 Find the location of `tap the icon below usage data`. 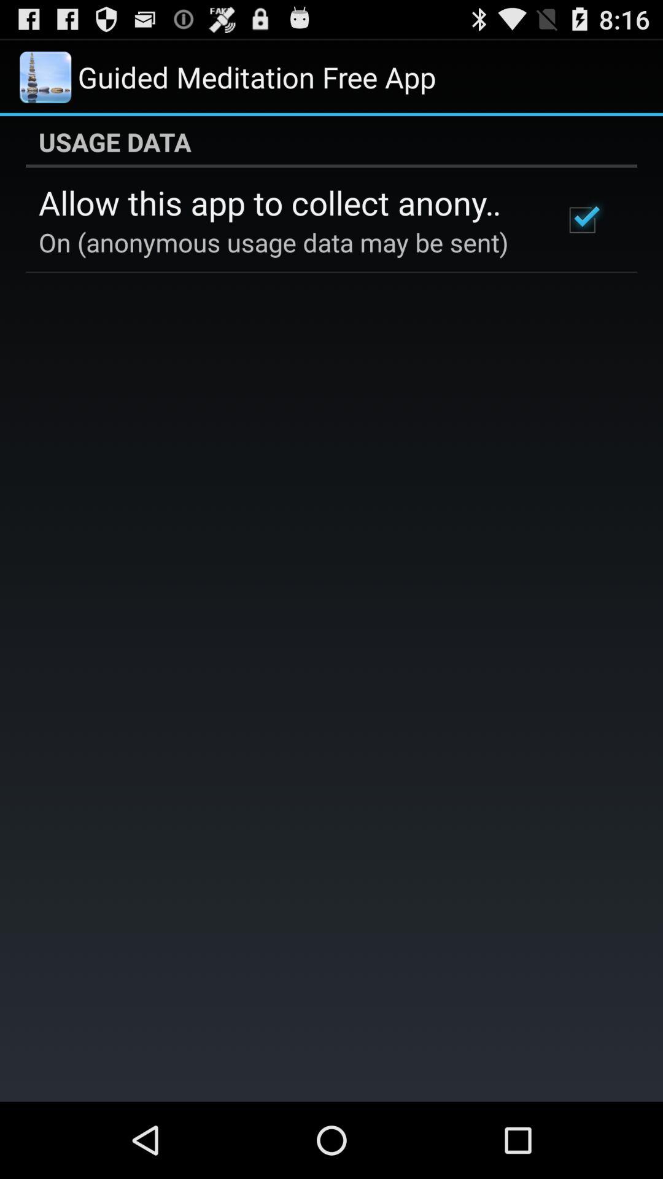

tap the icon below usage data is located at coordinates (582, 220).